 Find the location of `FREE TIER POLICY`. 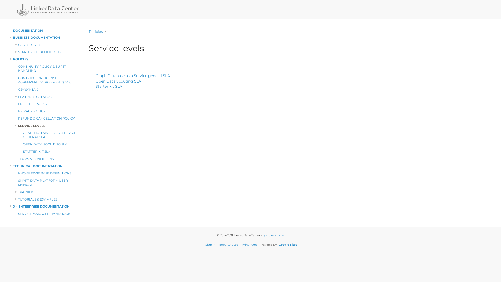

FREE TIER POLICY is located at coordinates (48, 104).